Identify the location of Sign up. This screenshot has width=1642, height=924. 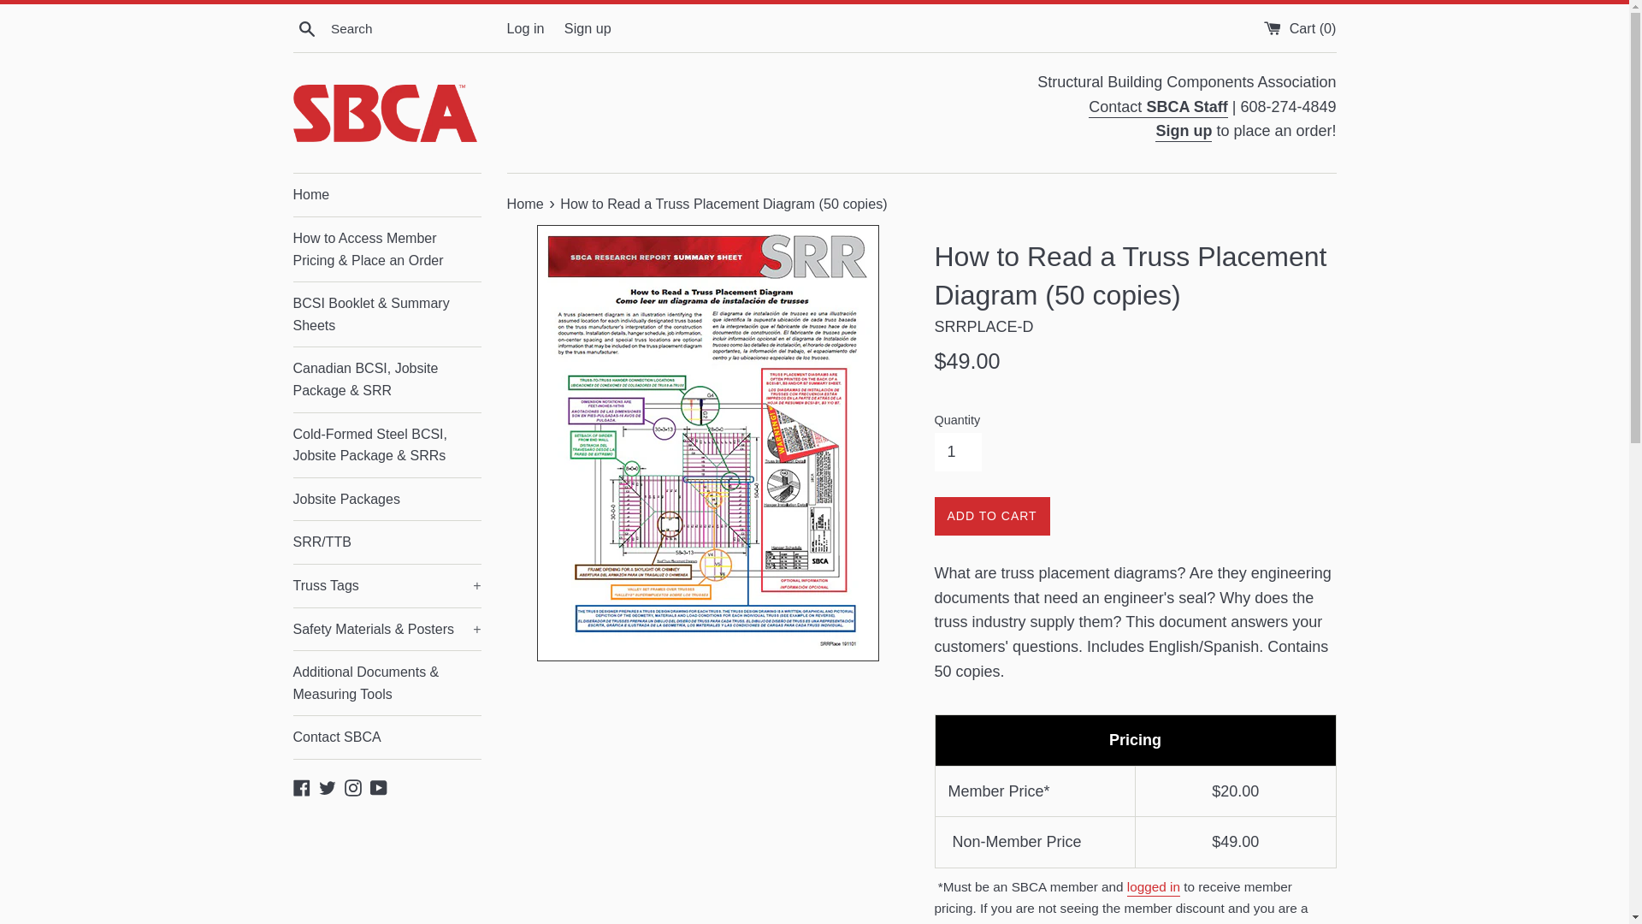
(588, 27).